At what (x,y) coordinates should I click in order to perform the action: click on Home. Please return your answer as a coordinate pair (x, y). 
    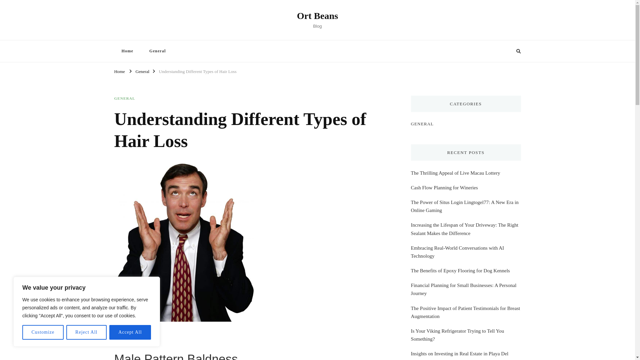
    Looking at the image, I should click on (127, 51).